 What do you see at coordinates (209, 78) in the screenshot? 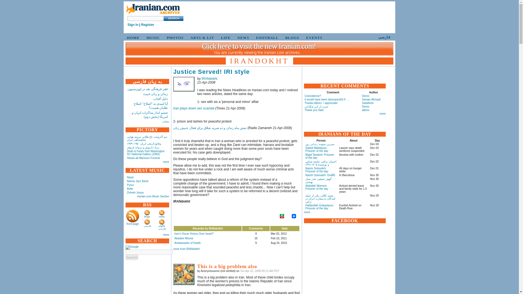
I see `View user profile.` at bounding box center [209, 78].